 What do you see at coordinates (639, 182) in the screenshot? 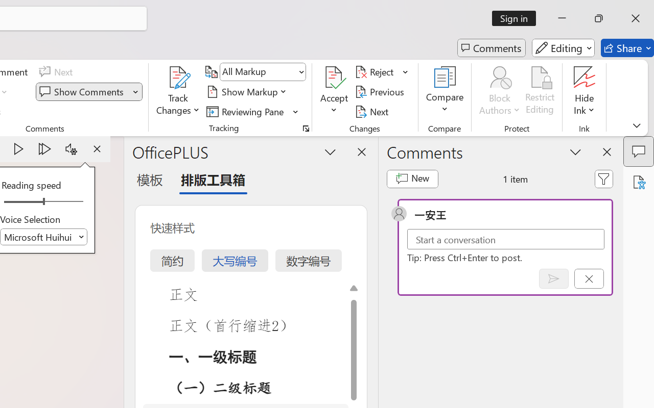
I see `Accessibility Assistant` at bounding box center [639, 182].